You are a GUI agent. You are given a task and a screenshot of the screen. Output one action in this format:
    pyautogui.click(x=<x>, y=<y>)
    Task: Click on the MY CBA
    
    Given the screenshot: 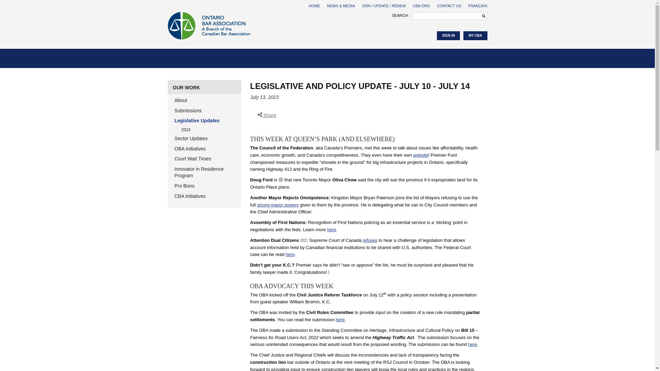 What is the action you would take?
    pyautogui.click(x=475, y=35)
    